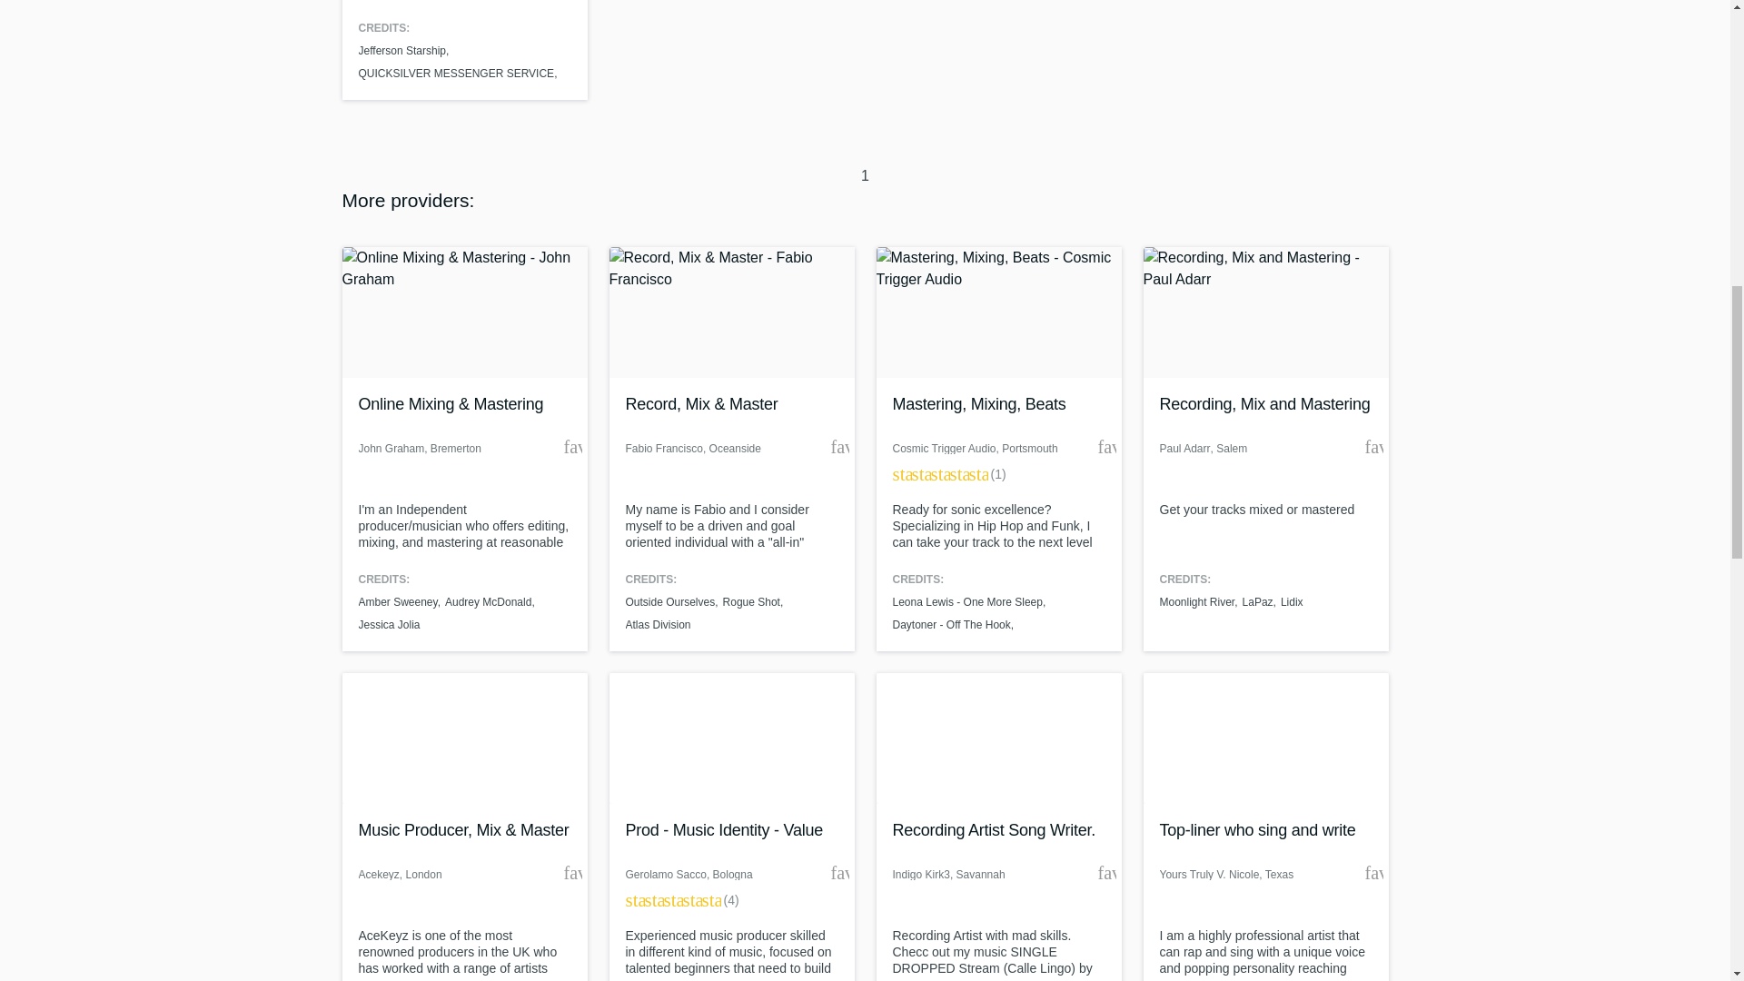 Image resolution: width=1744 pixels, height=981 pixels. Describe the element at coordinates (1106, 447) in the screenshot. I see `Add to favorites` at that location.